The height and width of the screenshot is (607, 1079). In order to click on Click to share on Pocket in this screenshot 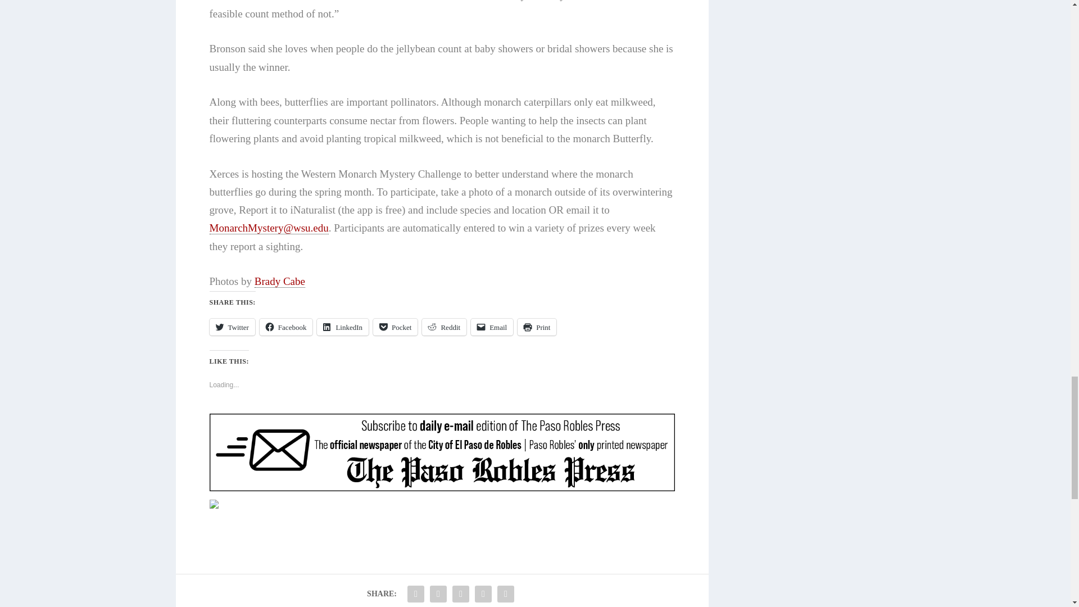, I will do `click(396, 327)`.